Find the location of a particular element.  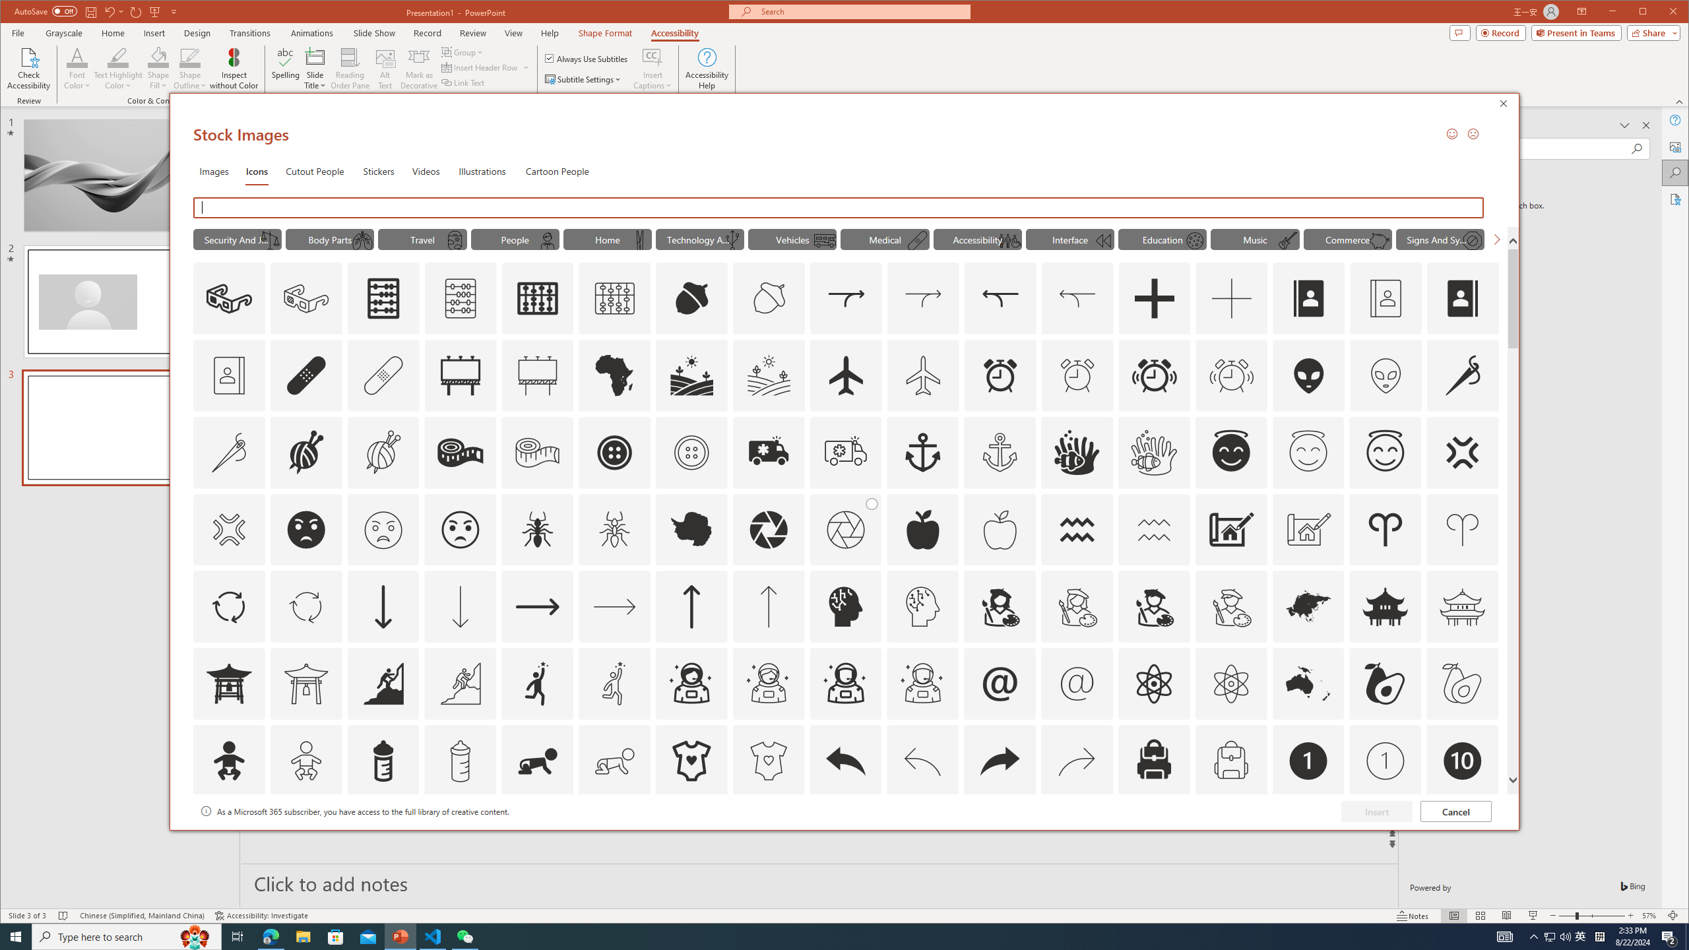

AutomationID: Icons_Avocado_M is located at coordinates (1462, 683).